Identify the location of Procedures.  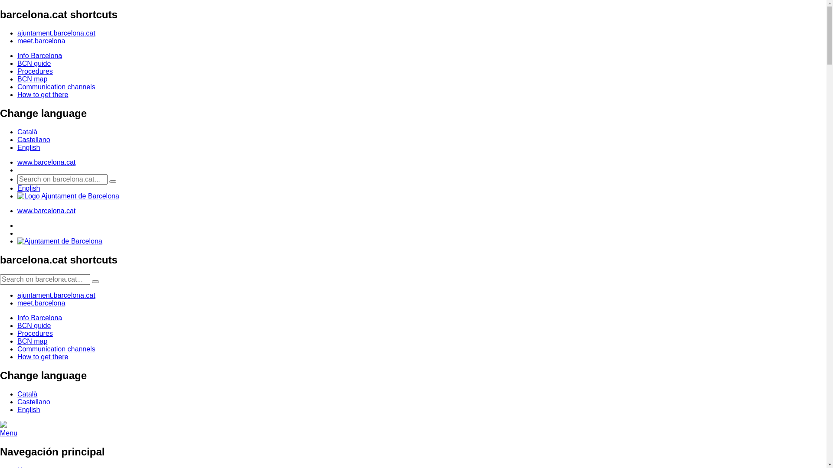
(35, 71).